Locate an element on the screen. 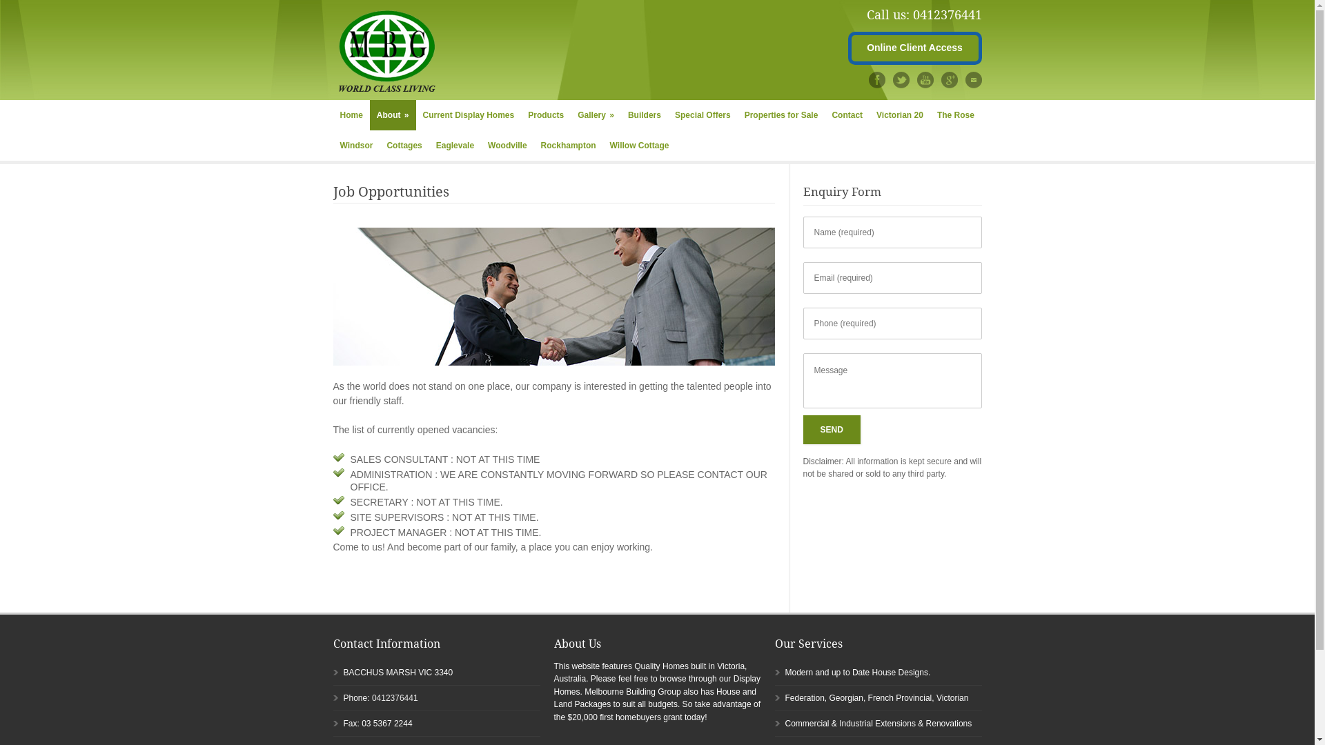  Properties for Sale is located at coordinates (781, 115).